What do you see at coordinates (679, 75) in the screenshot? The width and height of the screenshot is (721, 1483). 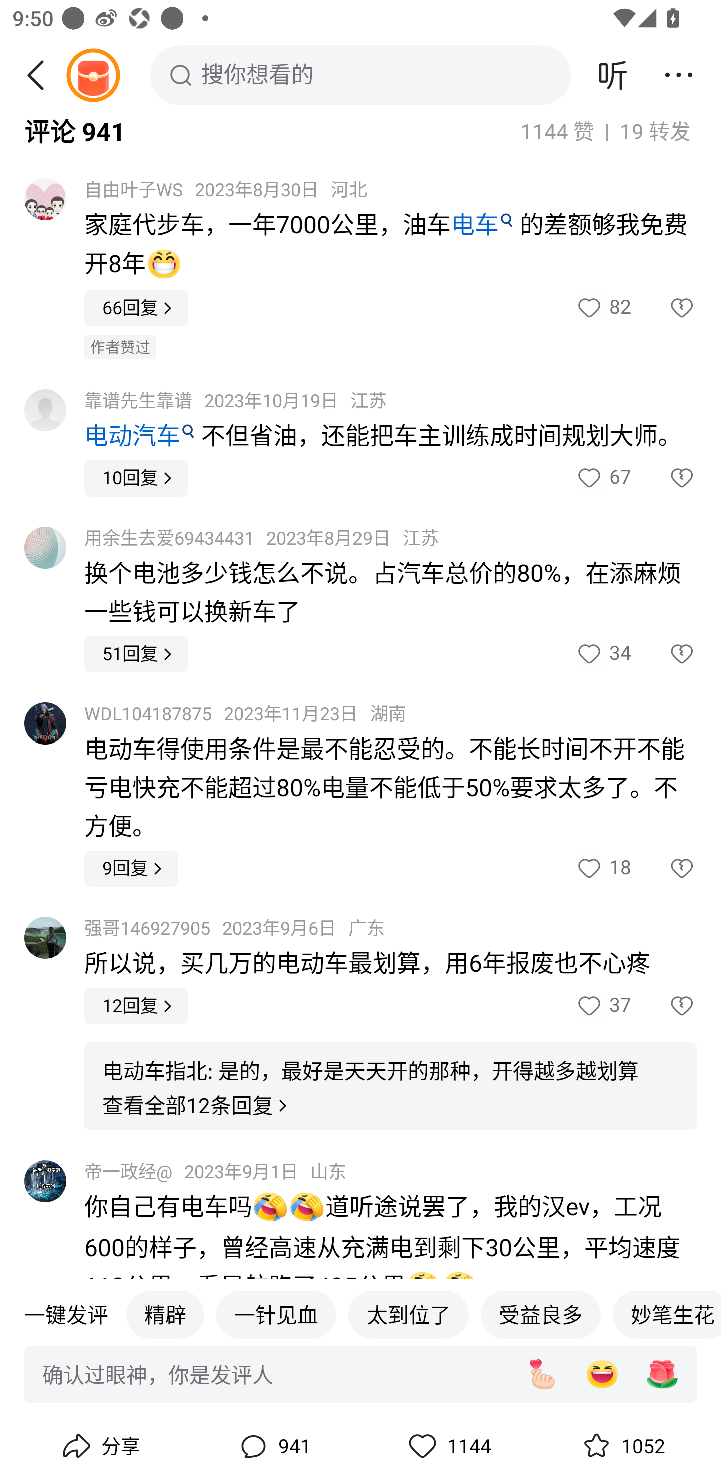 I see `更多操作` at bounding box center [679, 75].